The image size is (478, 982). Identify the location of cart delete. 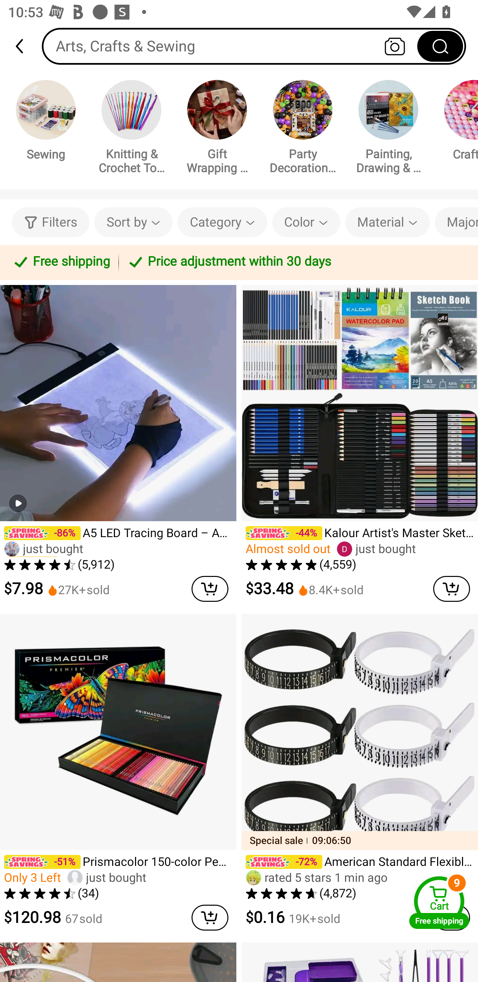
(210, 589).